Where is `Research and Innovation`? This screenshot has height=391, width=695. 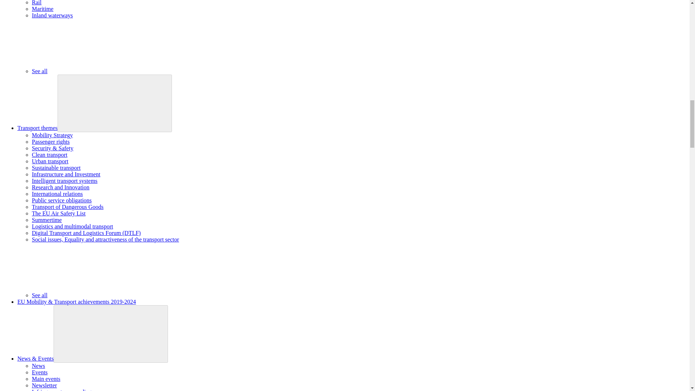
Research and Innovation is located at coordinates (61, 187).